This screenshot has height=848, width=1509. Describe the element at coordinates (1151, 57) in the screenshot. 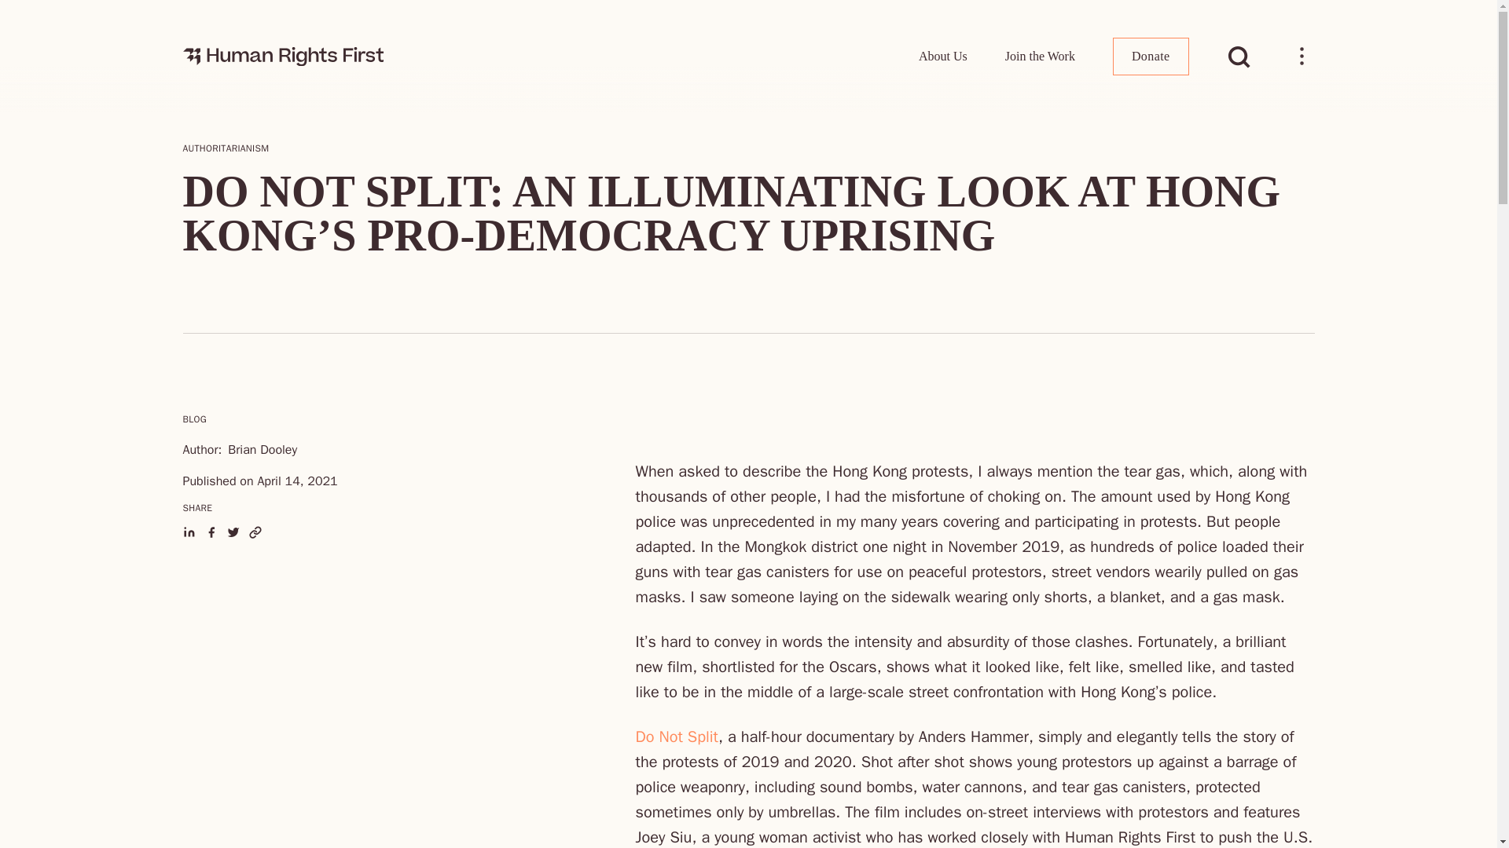

I see `Donate` at that location.